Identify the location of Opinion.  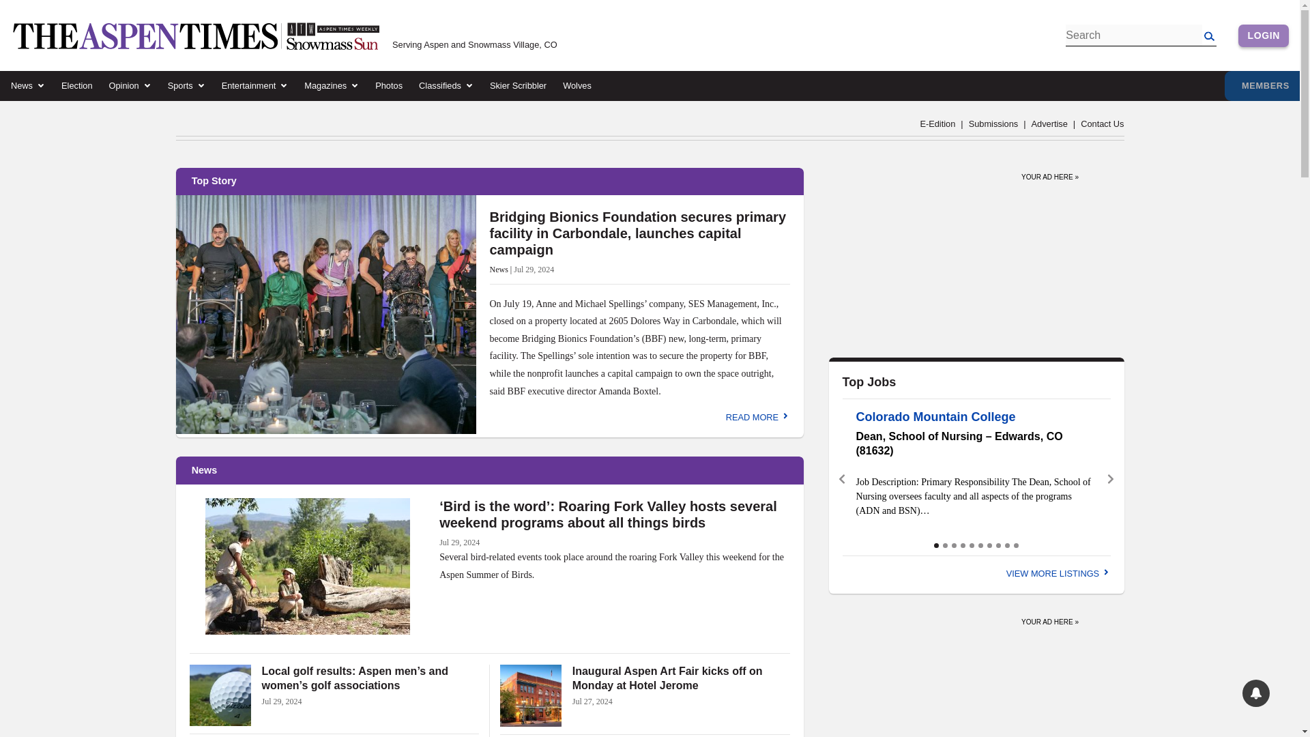
(123, 85).